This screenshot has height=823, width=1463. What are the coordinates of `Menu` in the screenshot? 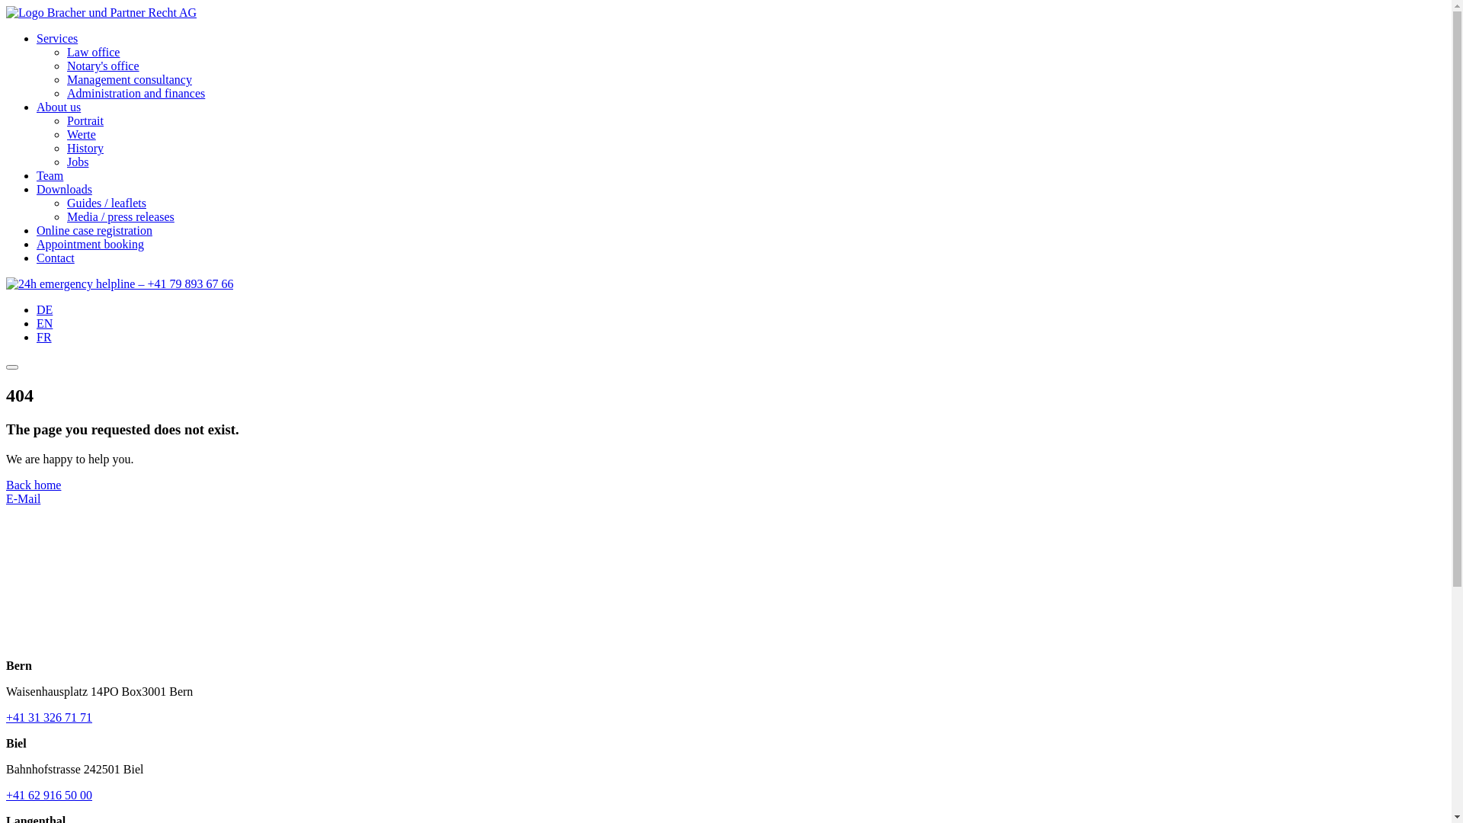 It's located at (12, 367).